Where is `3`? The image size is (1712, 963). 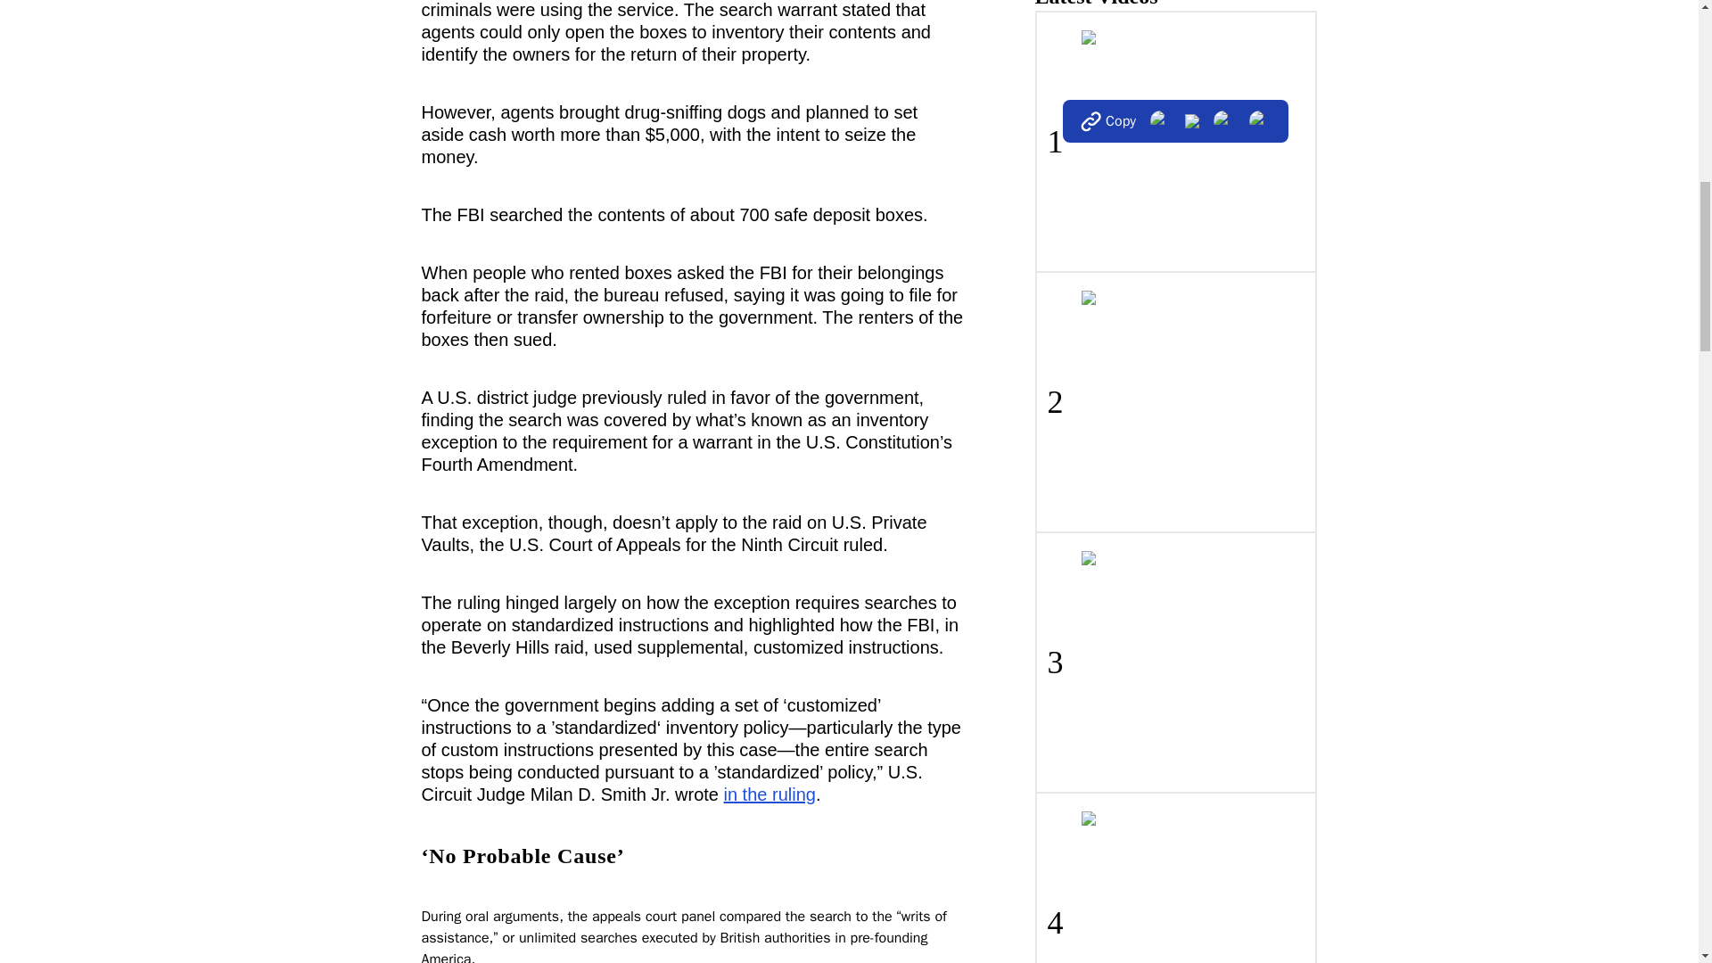 3 is located at coordinates (1175, 662).